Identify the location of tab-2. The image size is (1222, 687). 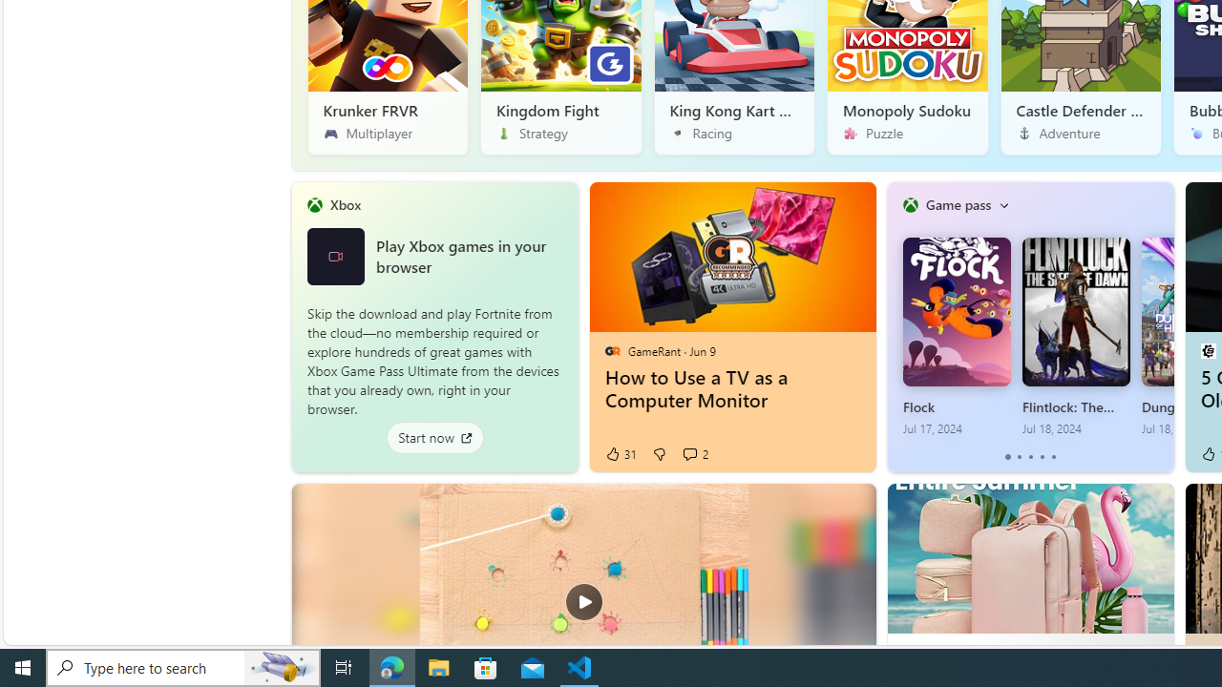
(1029, 457).